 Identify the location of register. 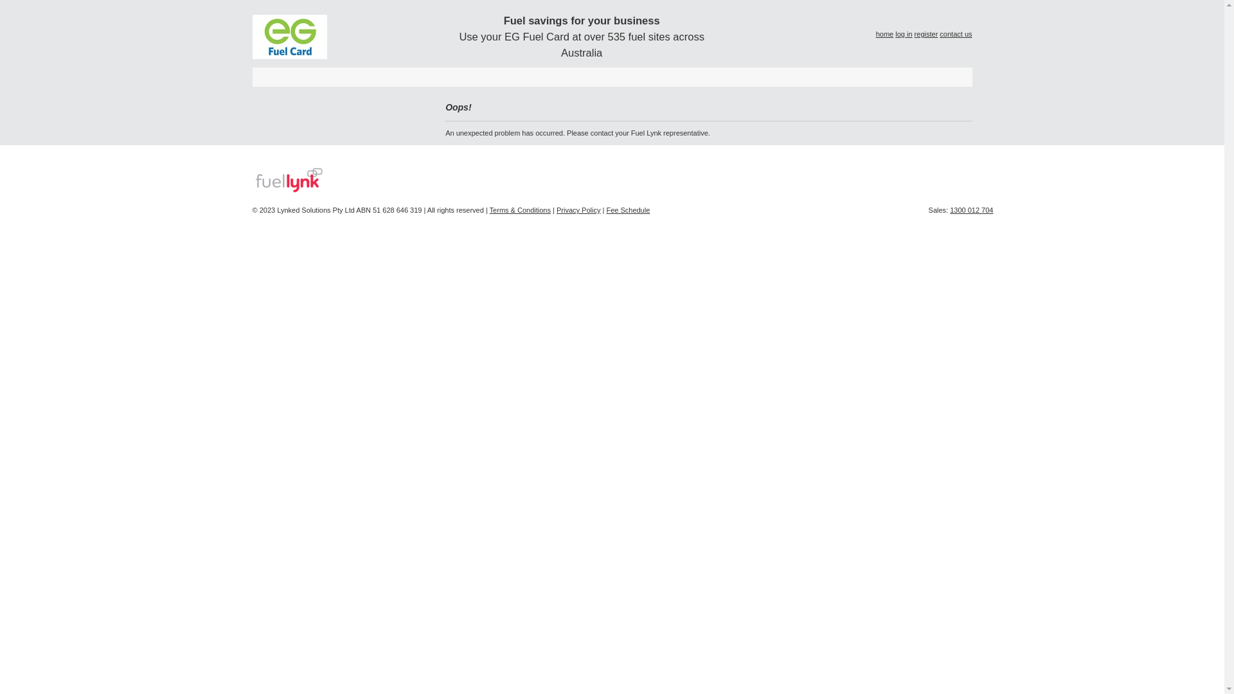
(927, 34).